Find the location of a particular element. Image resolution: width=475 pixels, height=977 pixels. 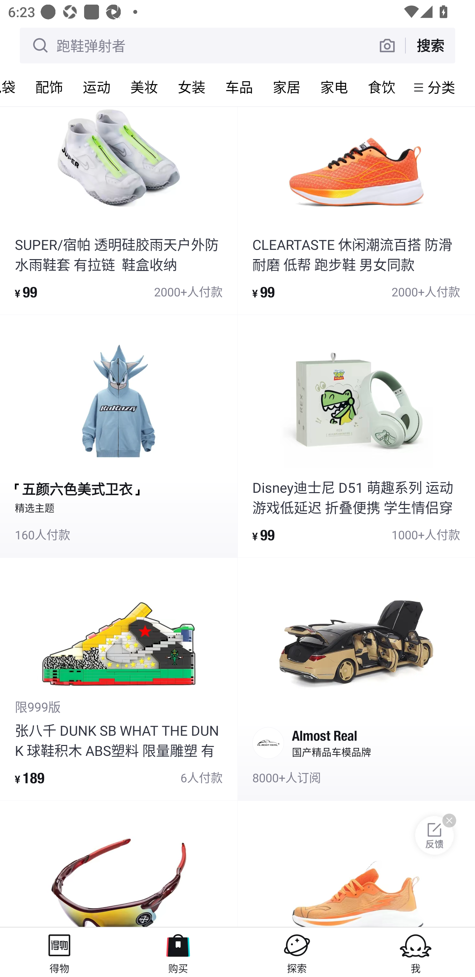

五颜六色美式卫衣 精选主题 160人付款 is located at coordinates (119, 436).